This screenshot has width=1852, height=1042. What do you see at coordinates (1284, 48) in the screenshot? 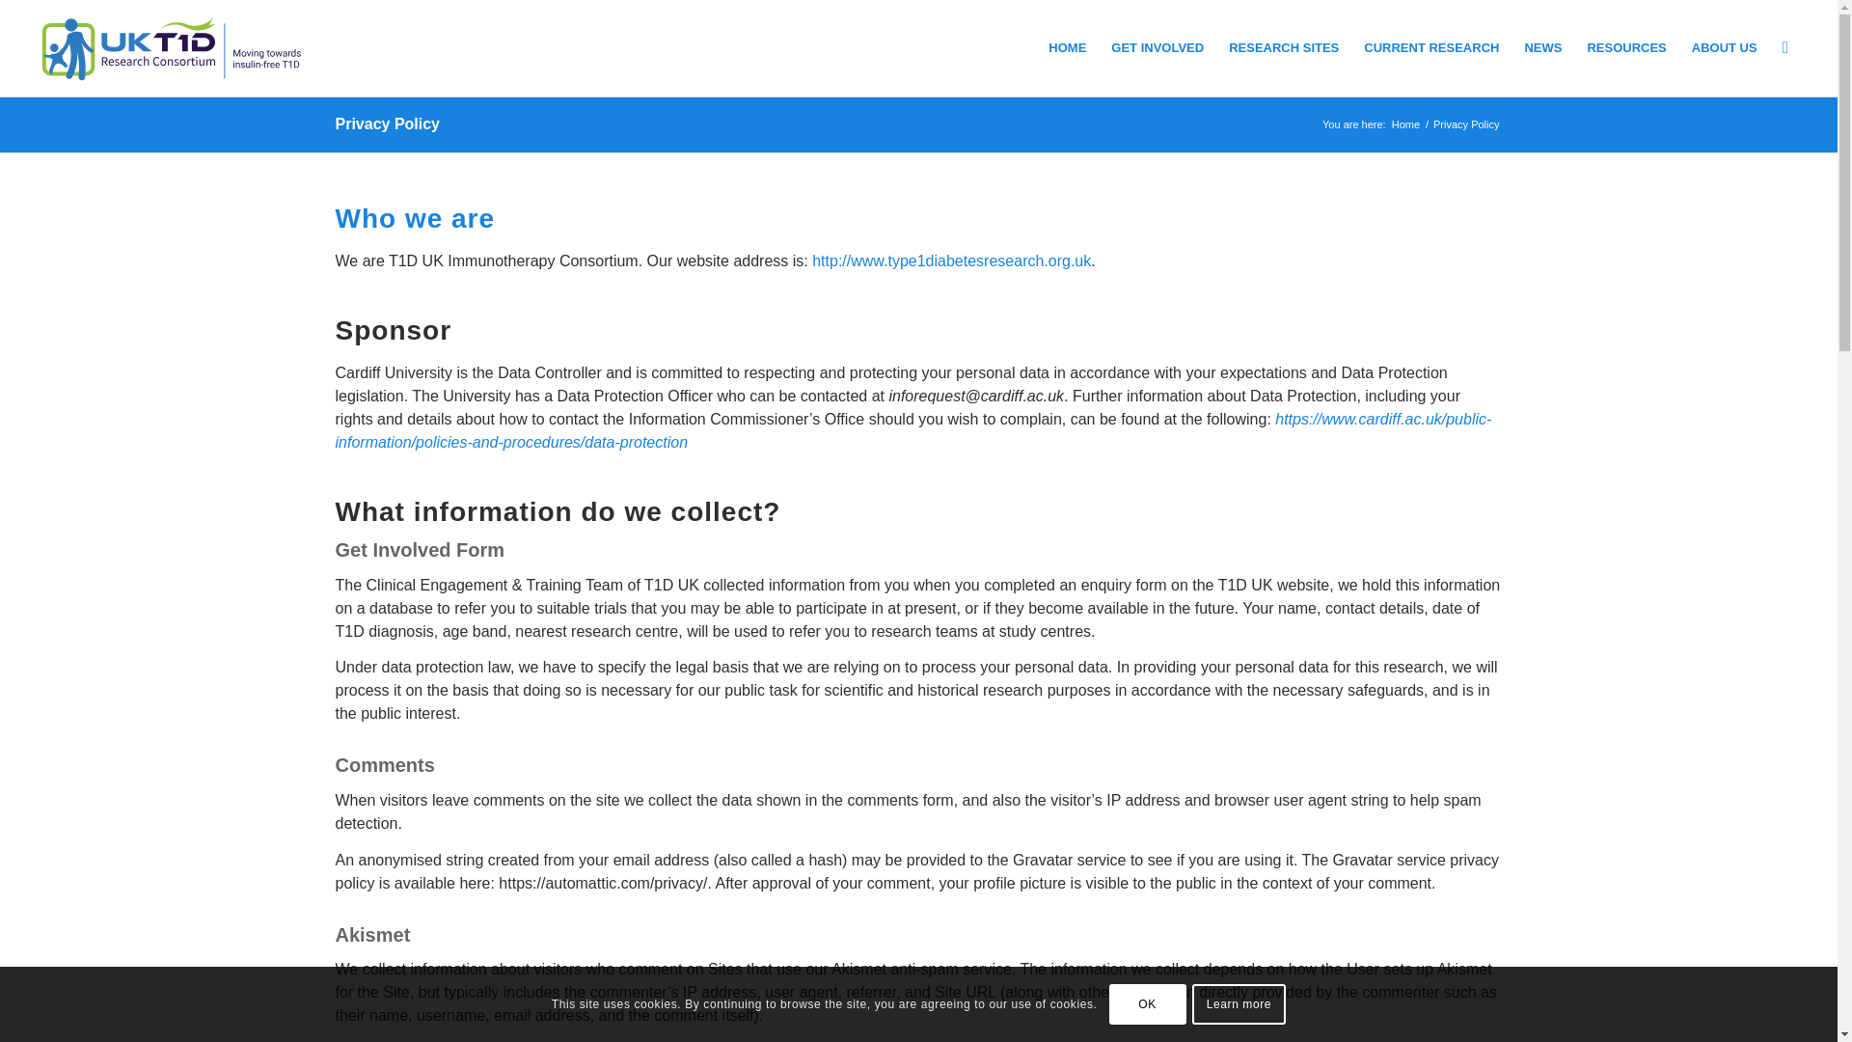
I see `RESEARCH SITES` at bounding box center [1284, 48].